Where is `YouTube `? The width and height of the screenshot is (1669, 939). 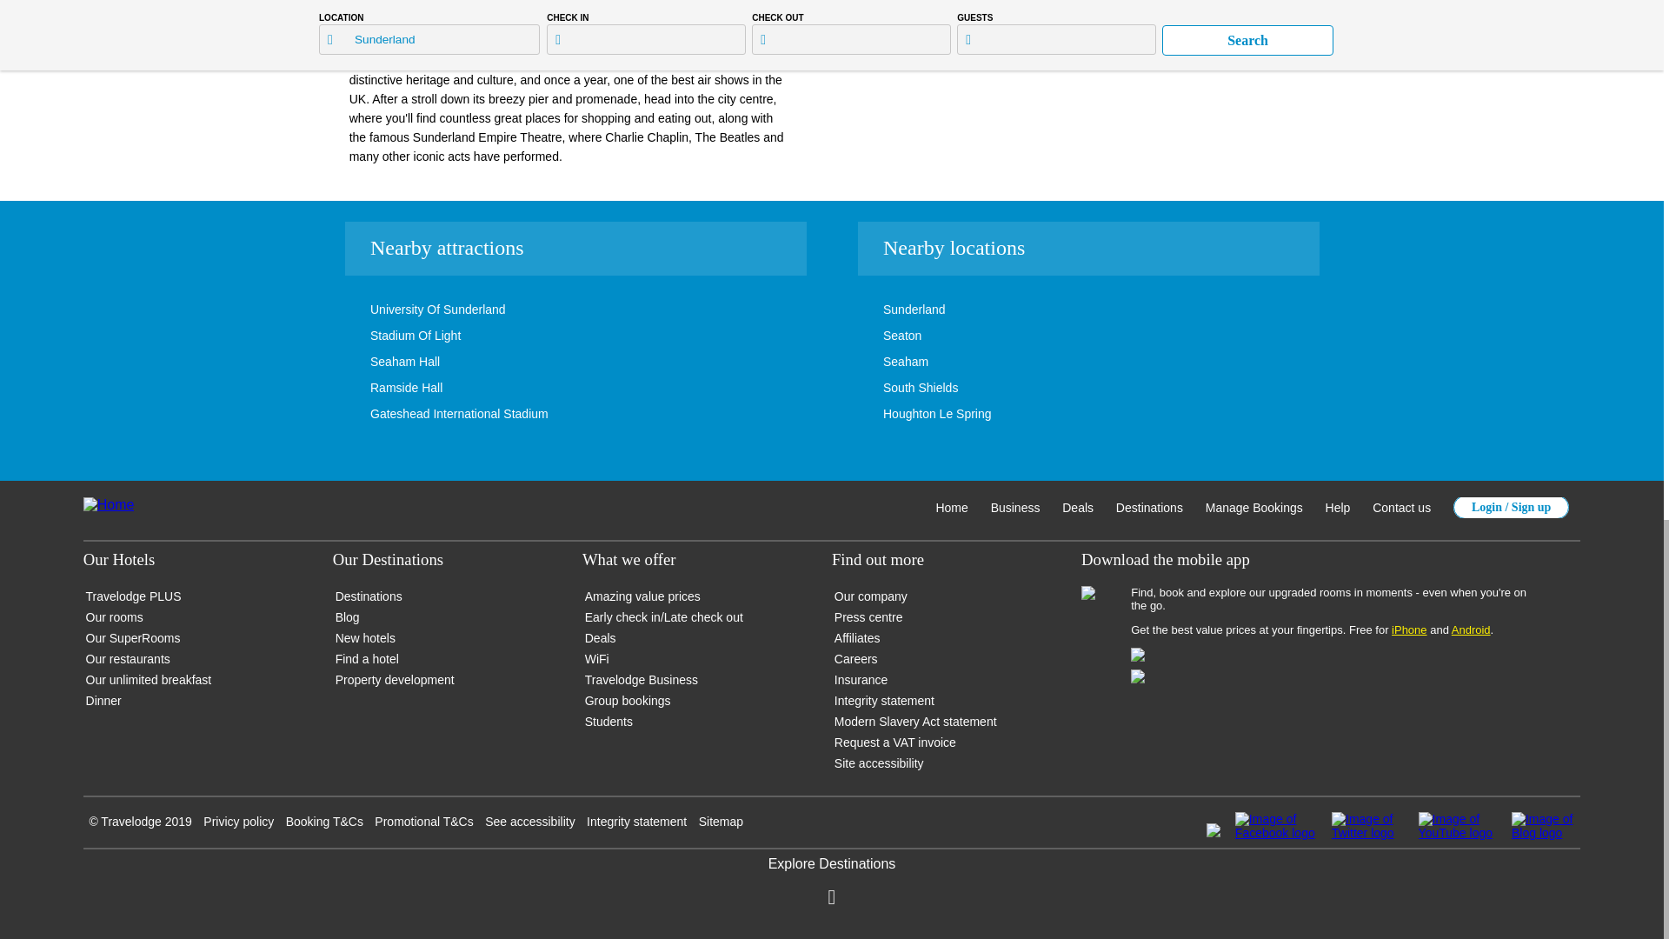
YouTube  is located at coordinates (1458, 833).